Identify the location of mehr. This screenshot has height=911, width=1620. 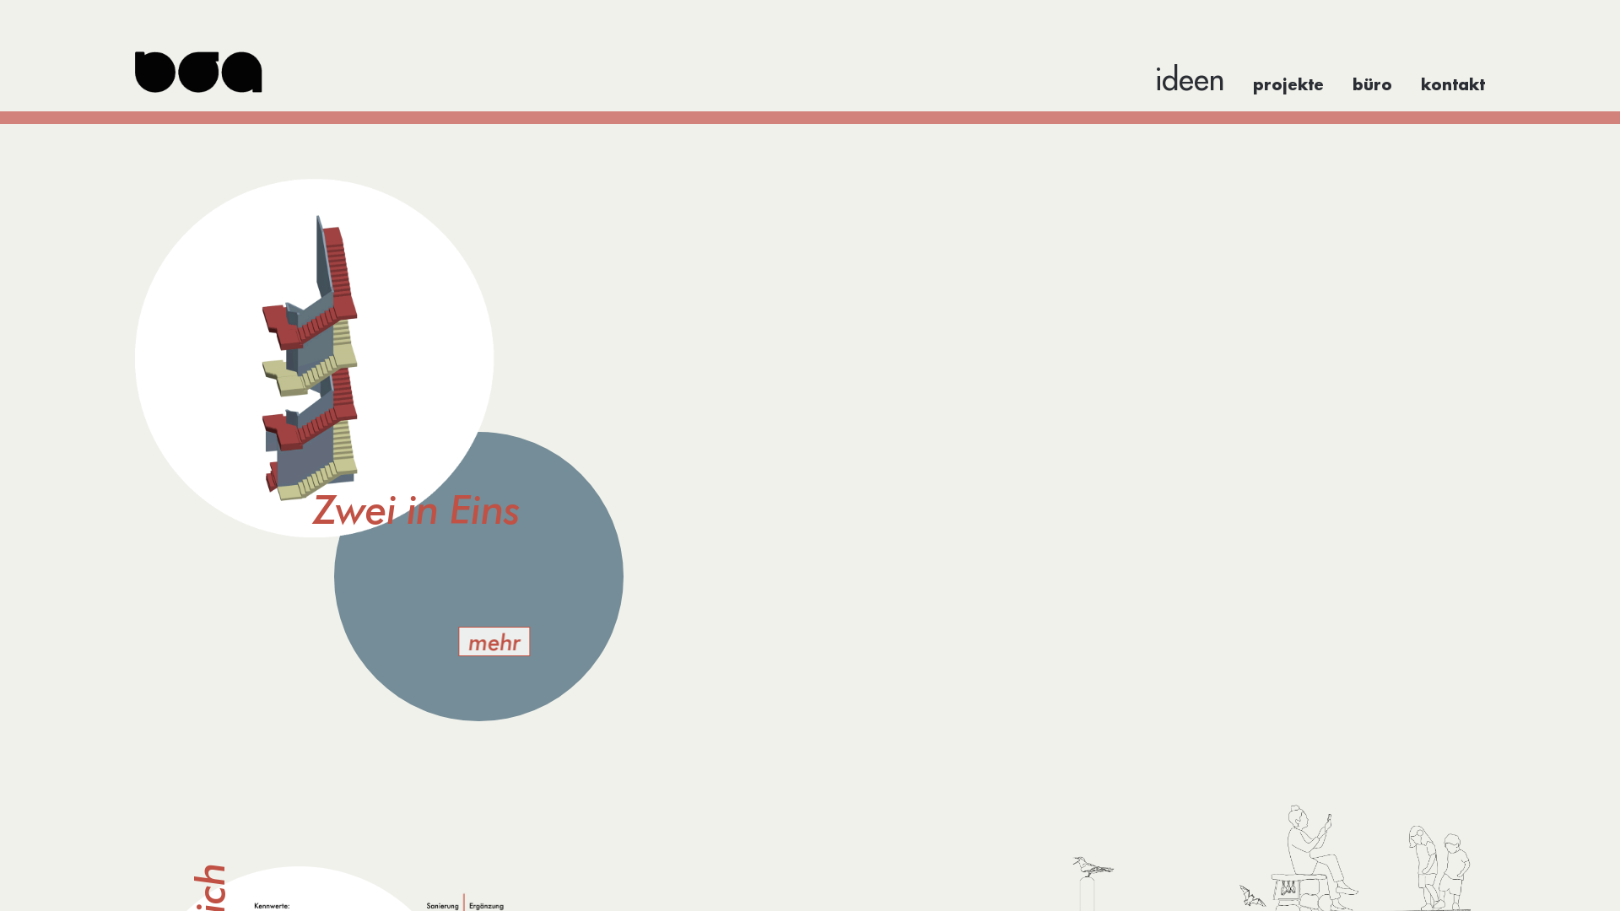
(494, 641).